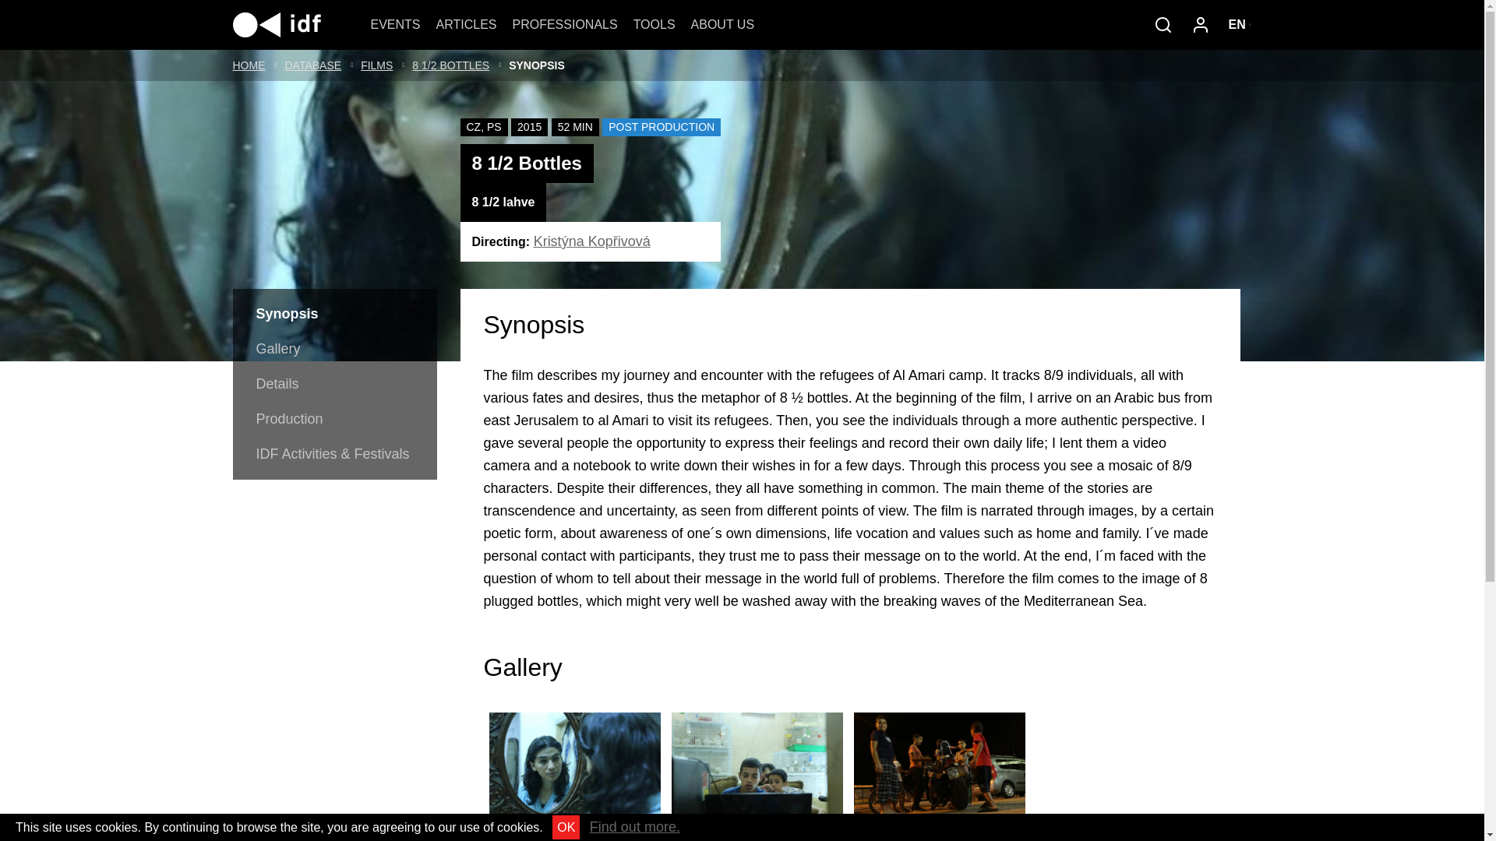 This screenshot has width=1496, height=841. Describe the element at coordinates (564, 24) in the screenshot. I see `PROFESSIONALS` at that location.